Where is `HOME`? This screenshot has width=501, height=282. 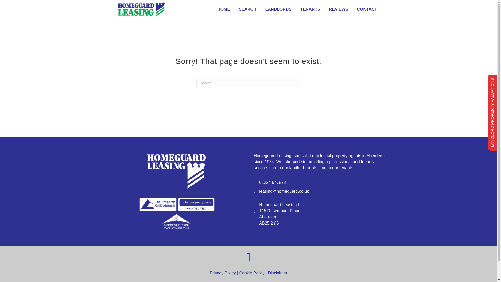
HOME is located at coordinates (224, 9).